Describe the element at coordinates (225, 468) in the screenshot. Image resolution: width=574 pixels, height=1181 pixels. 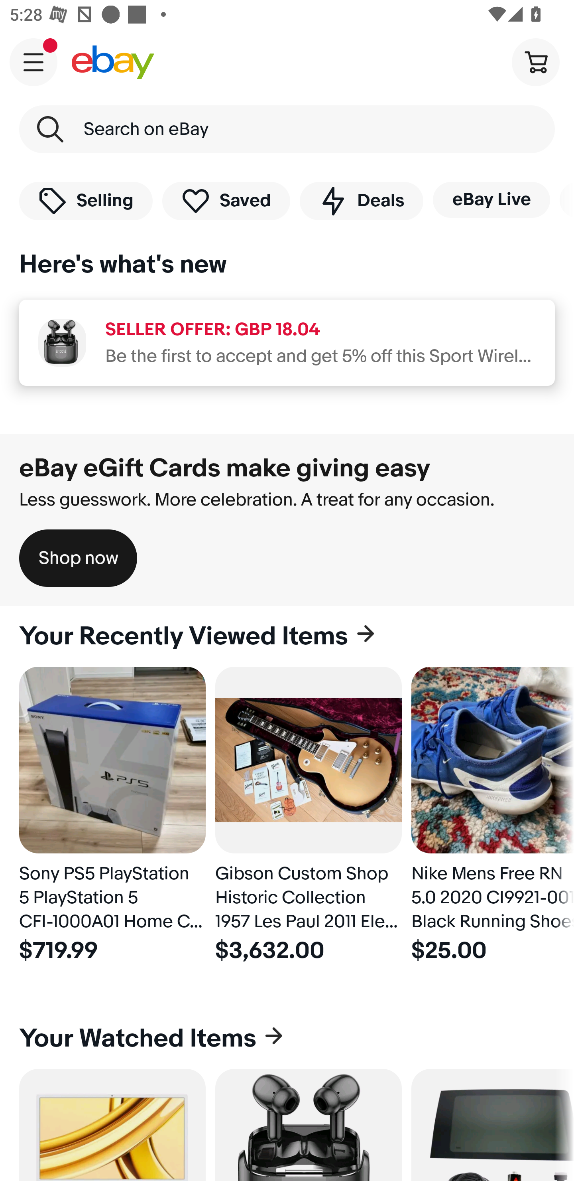
I see `eBay eGift Cards make giving easy` at that location.